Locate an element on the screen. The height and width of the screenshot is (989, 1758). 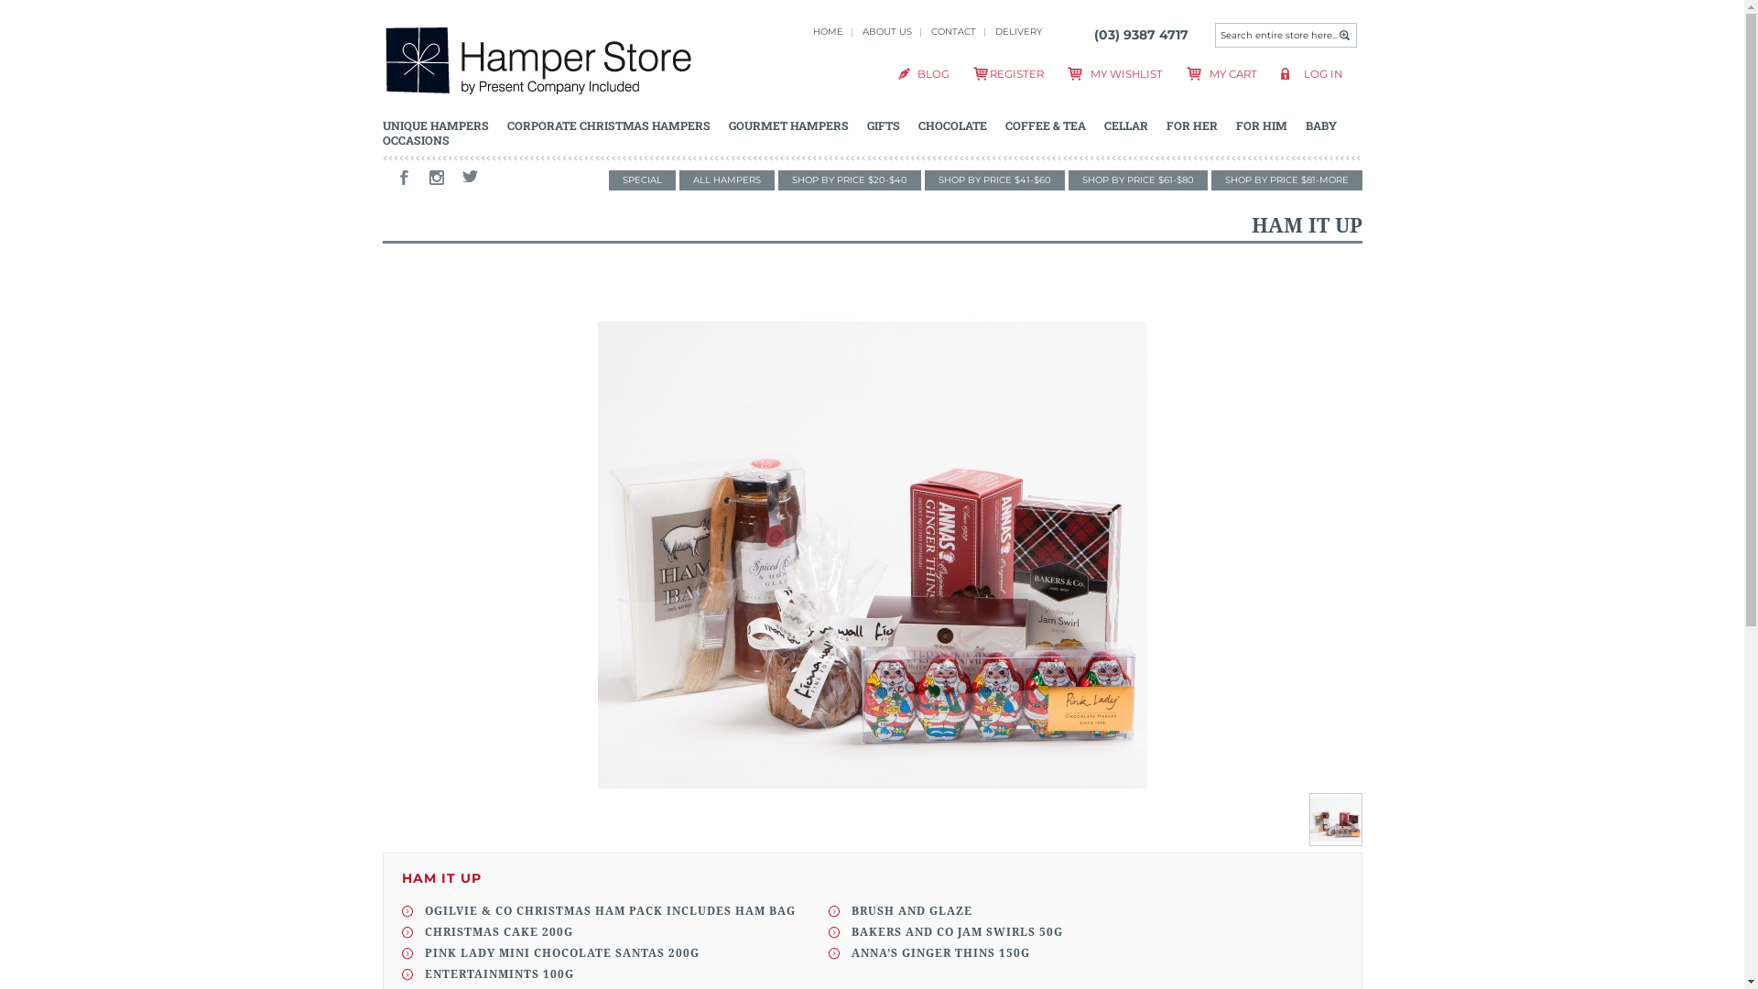
SHOP BY PRICE $81-MORE is located at coordinates (1286, 180).